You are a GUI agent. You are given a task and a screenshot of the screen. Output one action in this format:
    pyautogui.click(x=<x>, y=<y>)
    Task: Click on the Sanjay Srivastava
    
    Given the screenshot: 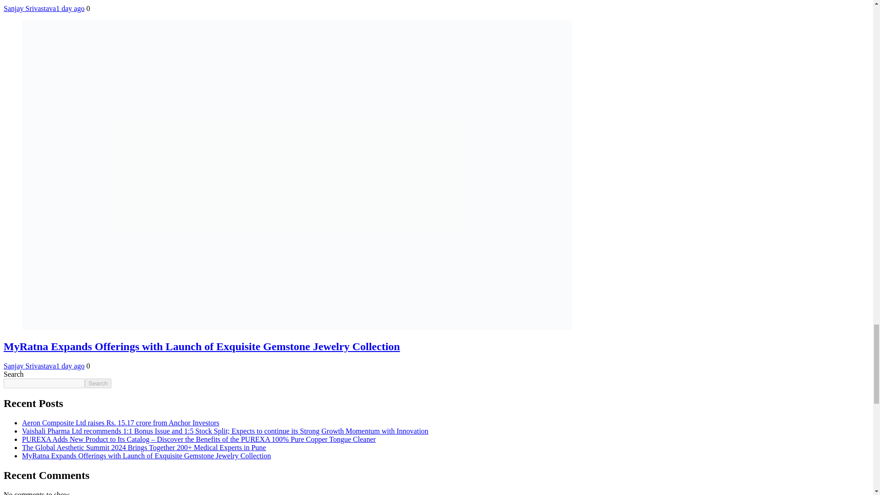 What is the action you would take?
    pyautogui.click(x=29, y=366)
    